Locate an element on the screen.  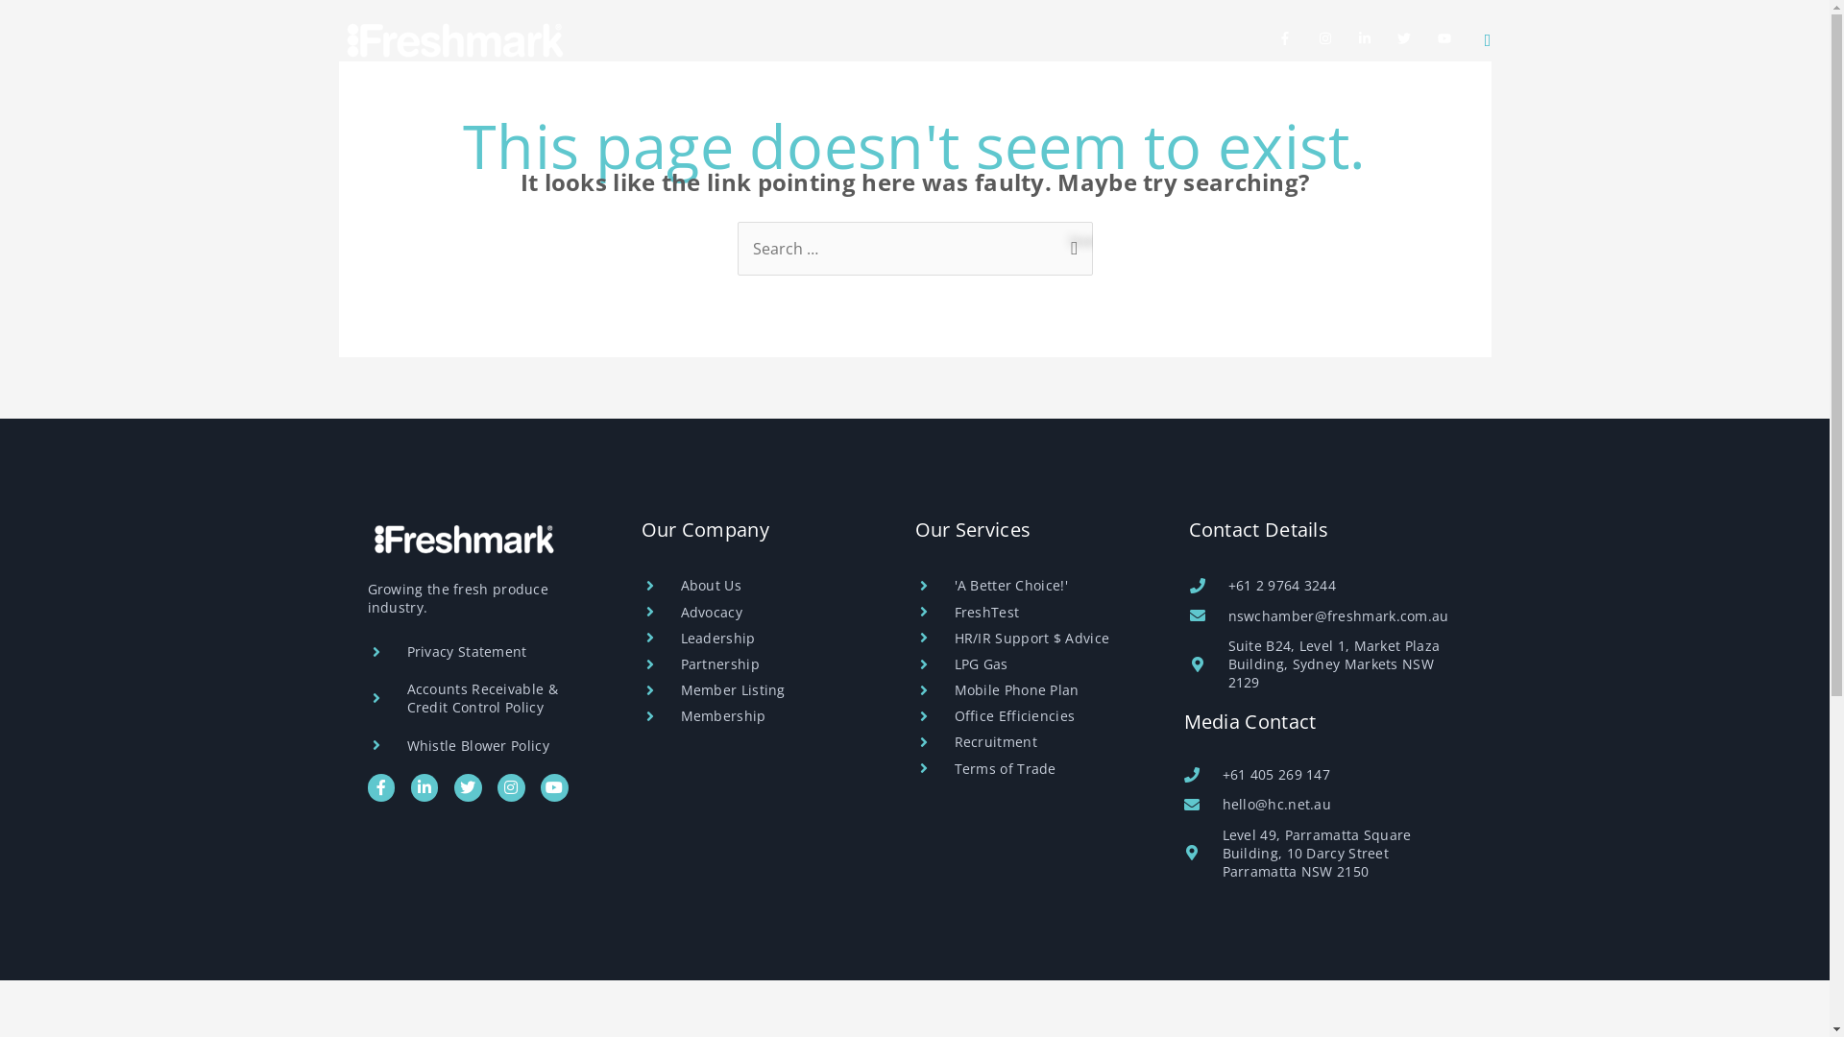
Advocacy is located at coordinates (1195, 93).